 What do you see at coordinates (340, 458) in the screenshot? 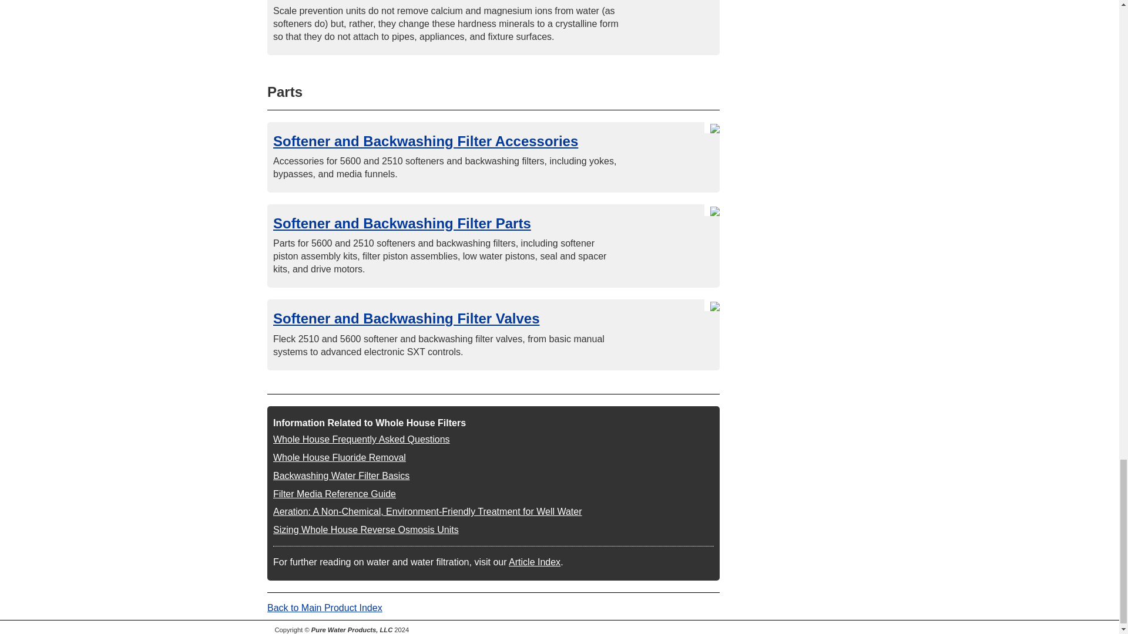
I see `Whole House Fluoride Removal` at bounding box center [340, 458].